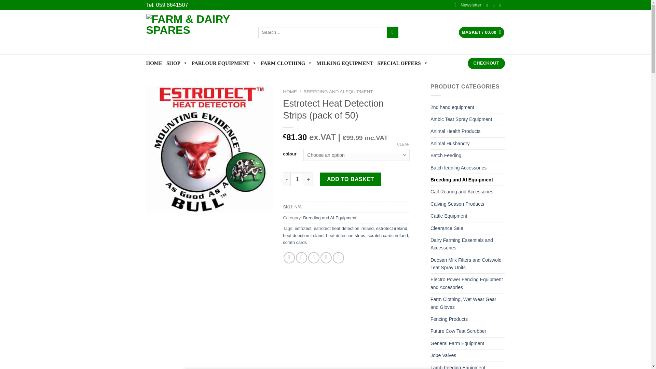  I want to click on Share on Twitter, so click(301, 258).